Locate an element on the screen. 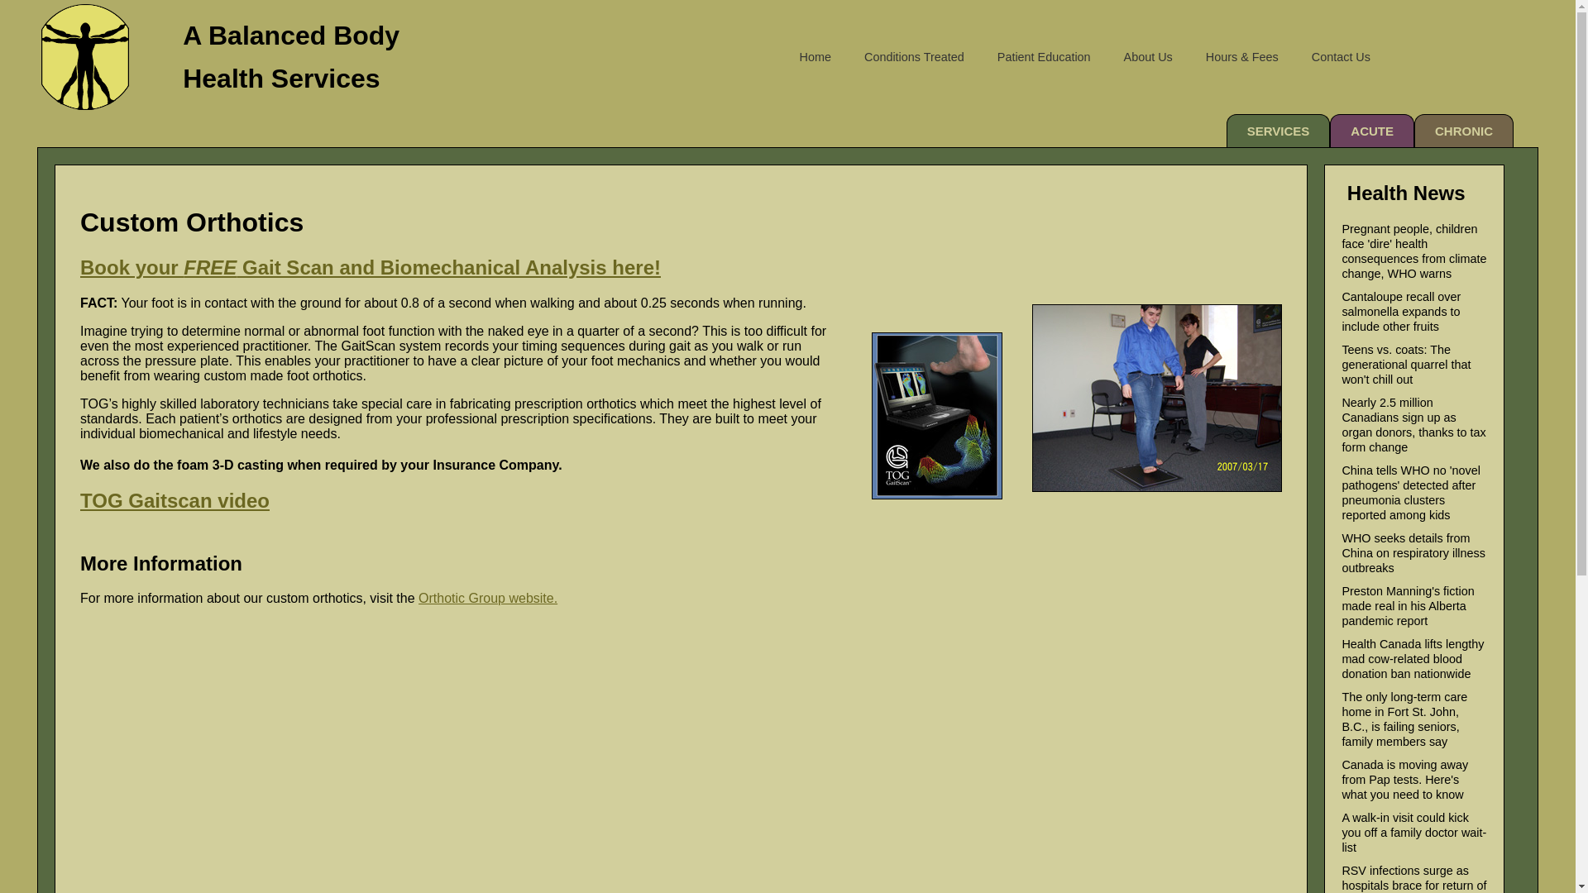  Orthotic Group website. is located at coordinates (488, 599).